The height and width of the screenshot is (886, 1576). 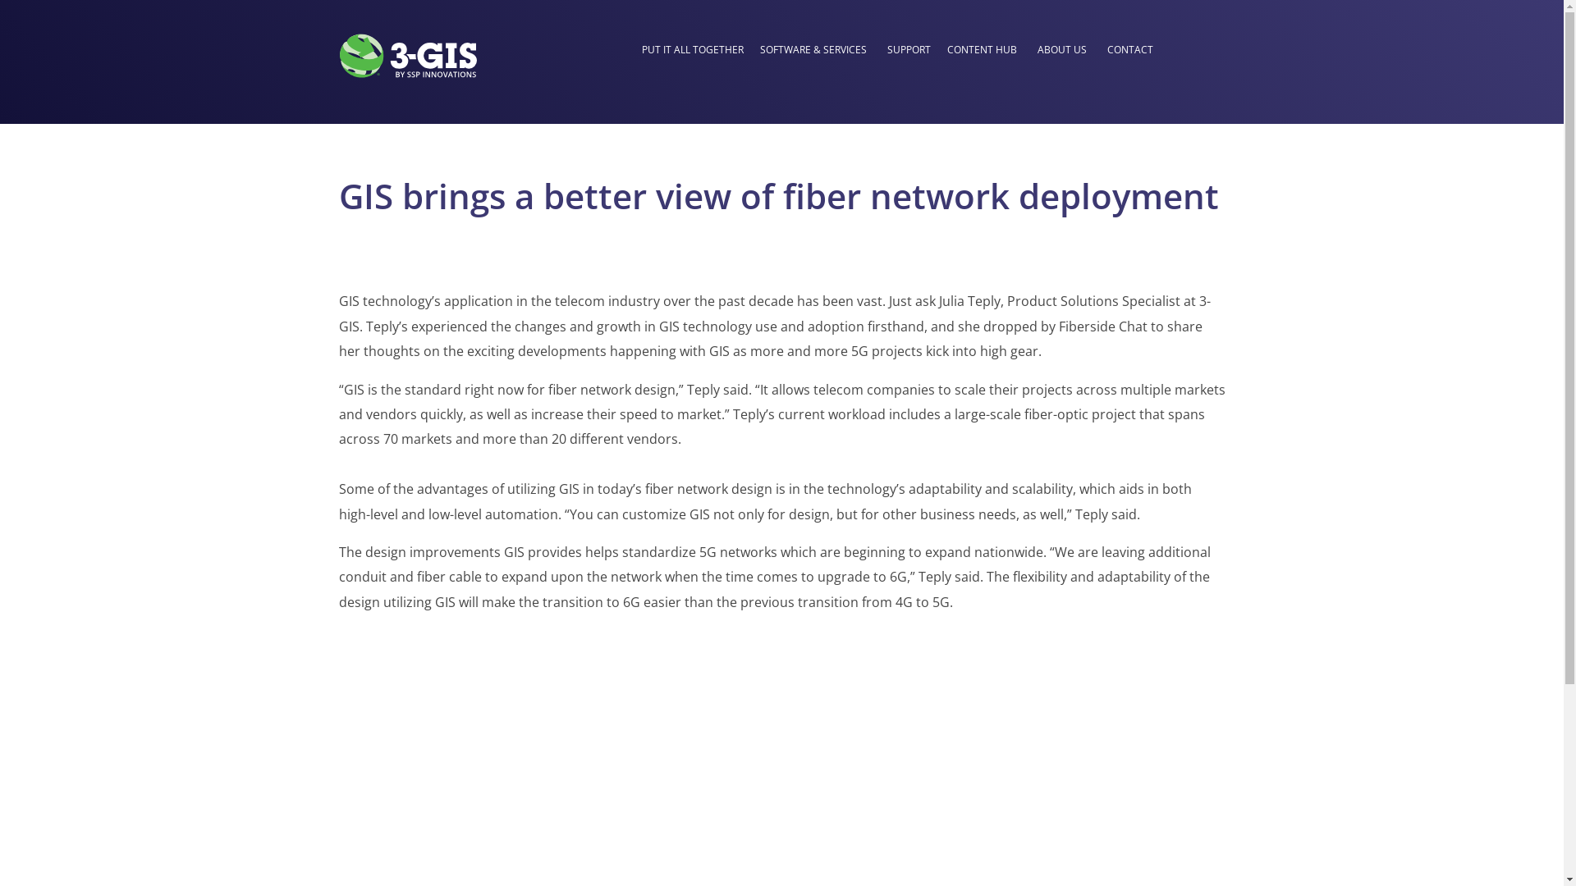 What do you see at coordinates (693, 51) in the screenshot?
I see `PUT IT ALL TOGETHER` at bounding box center [693, 51].